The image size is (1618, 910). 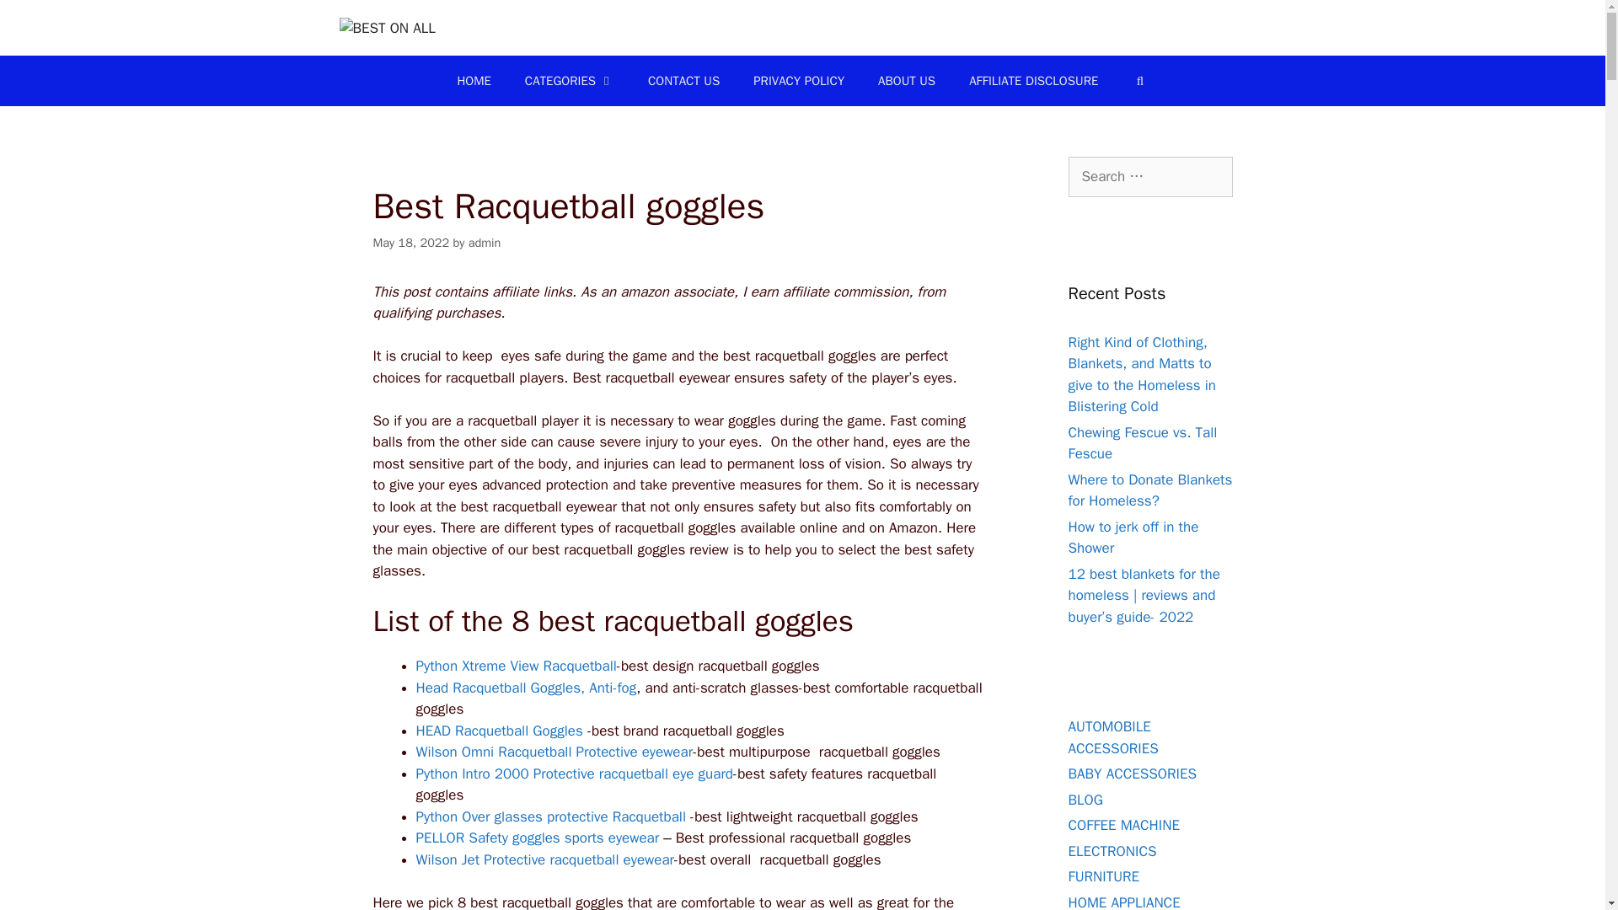 I want to click on BEST ON ALL, so click(x=386, y=27).